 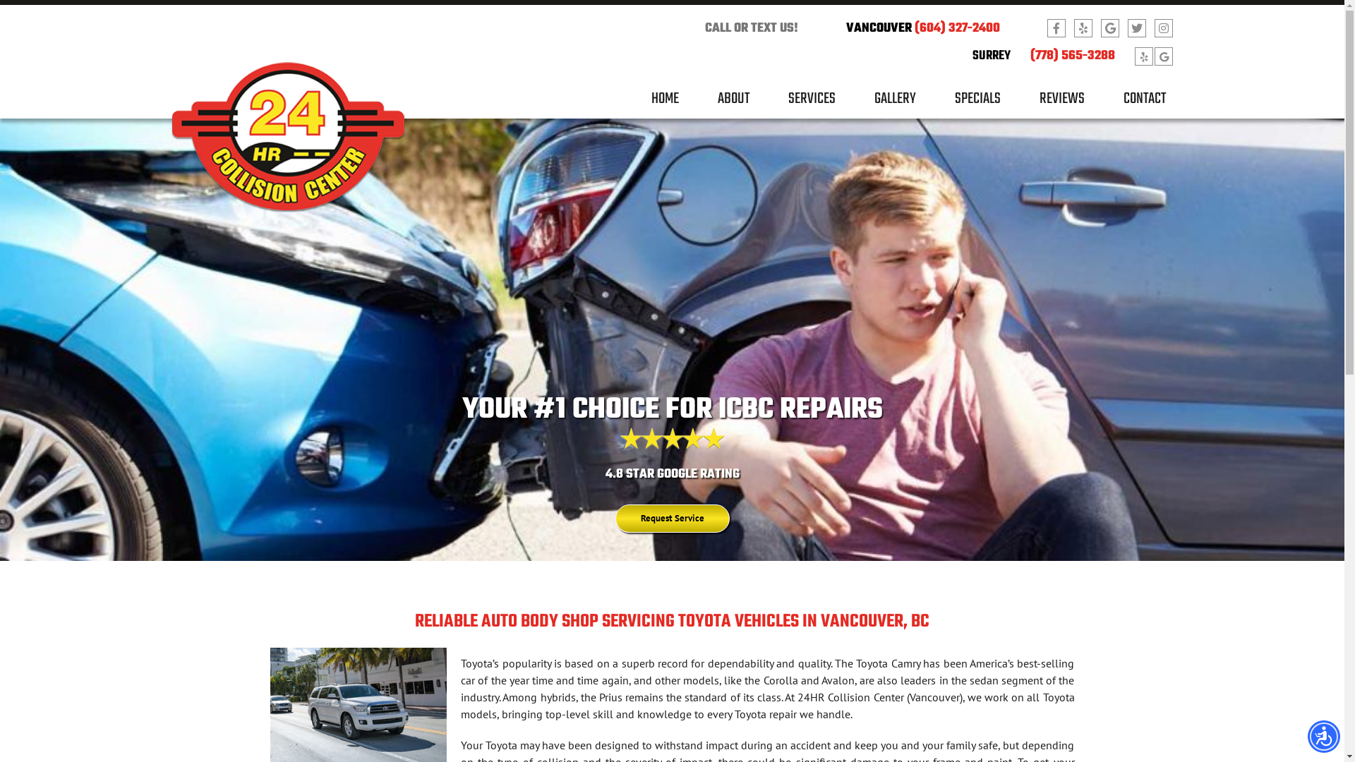 I want to click on ABOUT, so click(x=734, y=104).